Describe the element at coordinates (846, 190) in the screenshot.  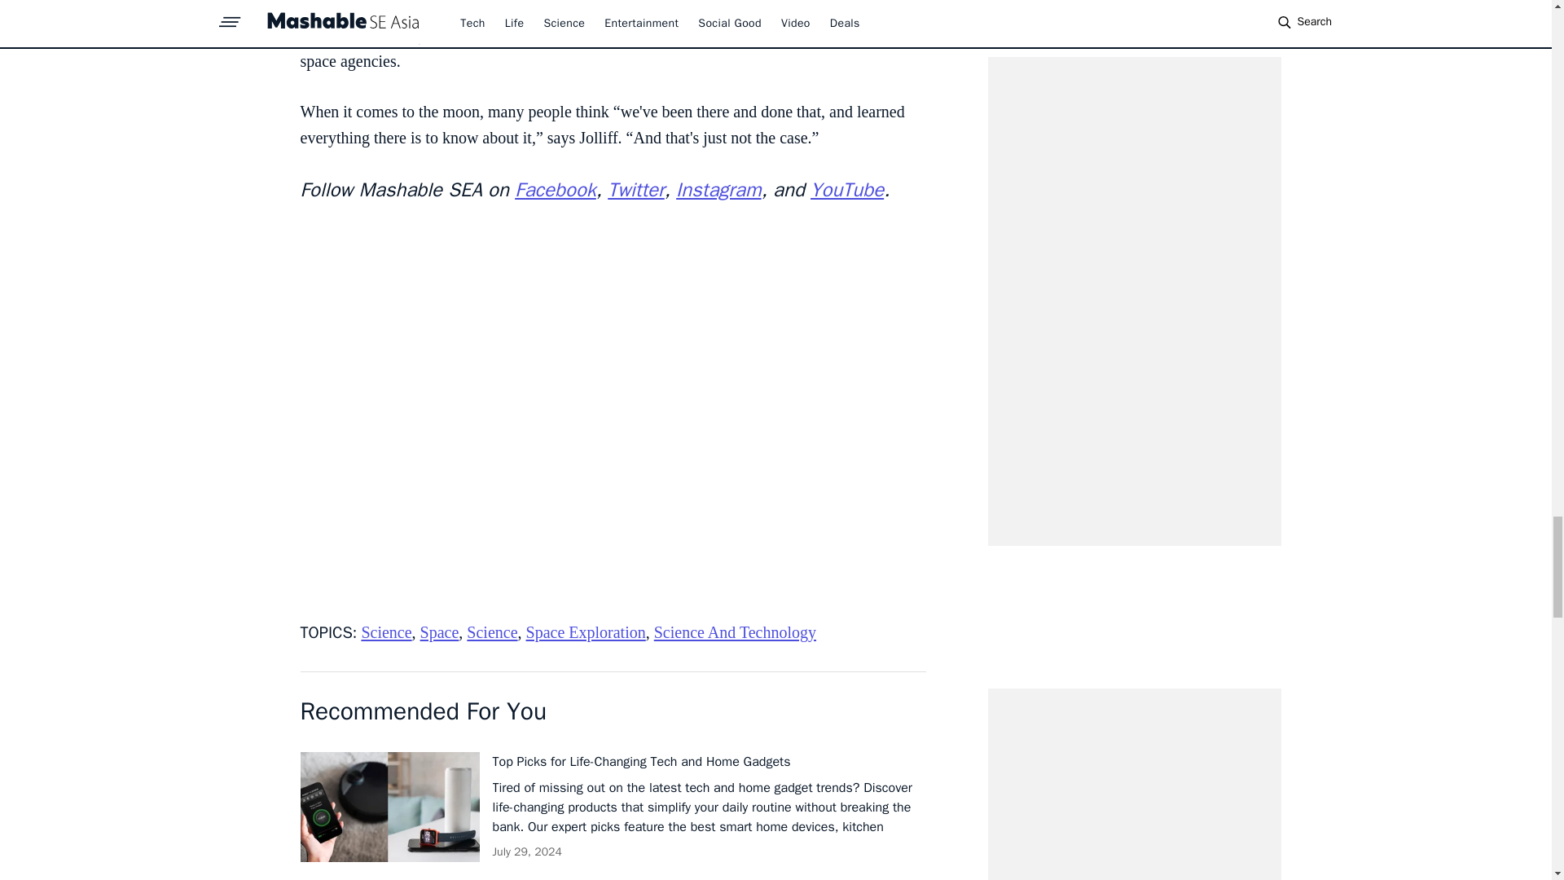
I see `YouTube` at that location.